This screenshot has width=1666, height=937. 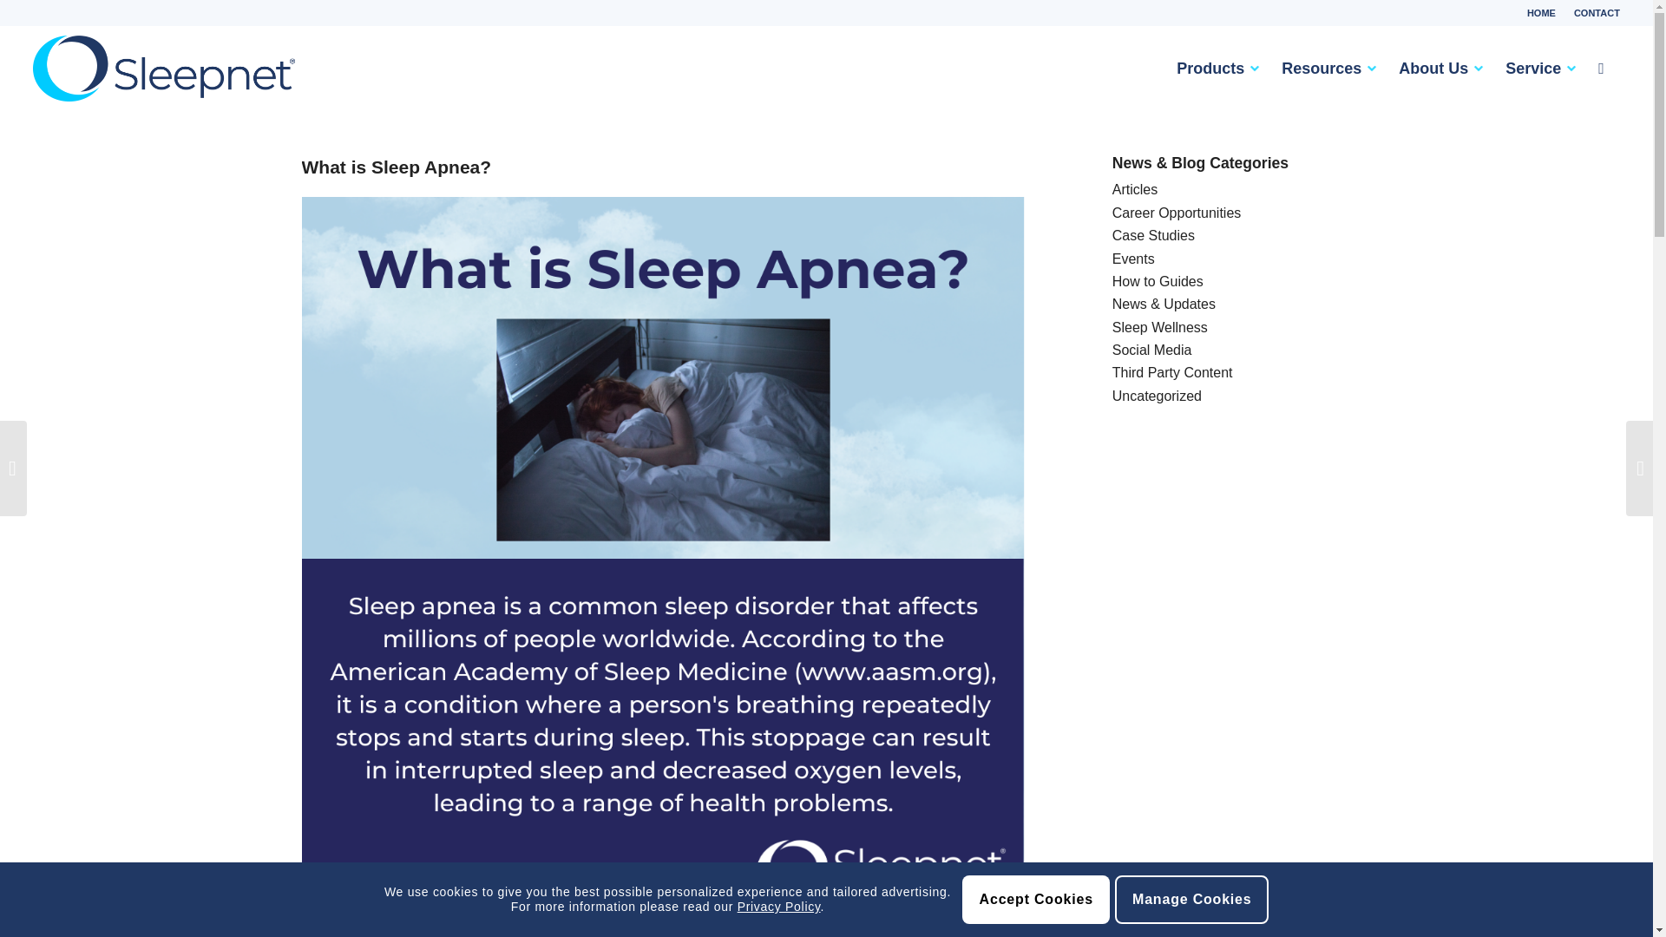 I want to click on Resources, so click(x=1318, y=68).